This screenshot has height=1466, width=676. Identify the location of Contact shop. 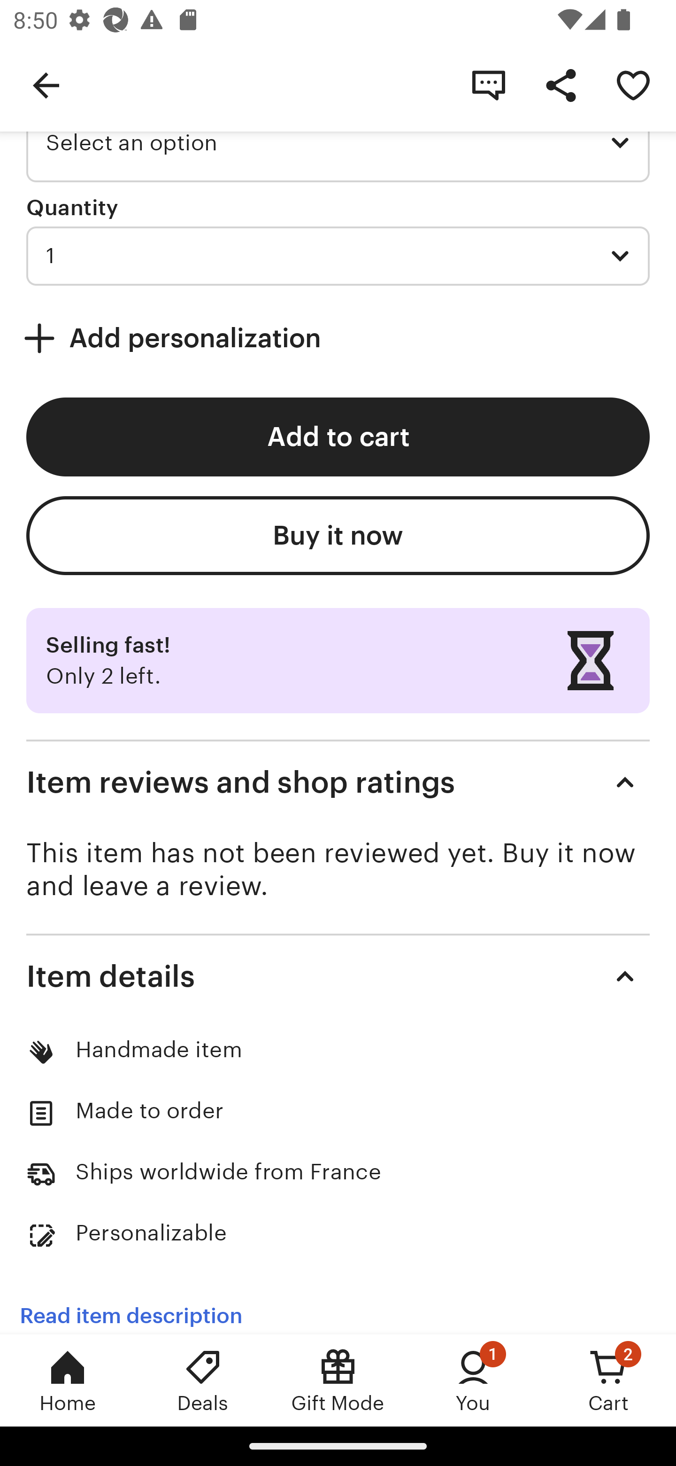
(488, 85).